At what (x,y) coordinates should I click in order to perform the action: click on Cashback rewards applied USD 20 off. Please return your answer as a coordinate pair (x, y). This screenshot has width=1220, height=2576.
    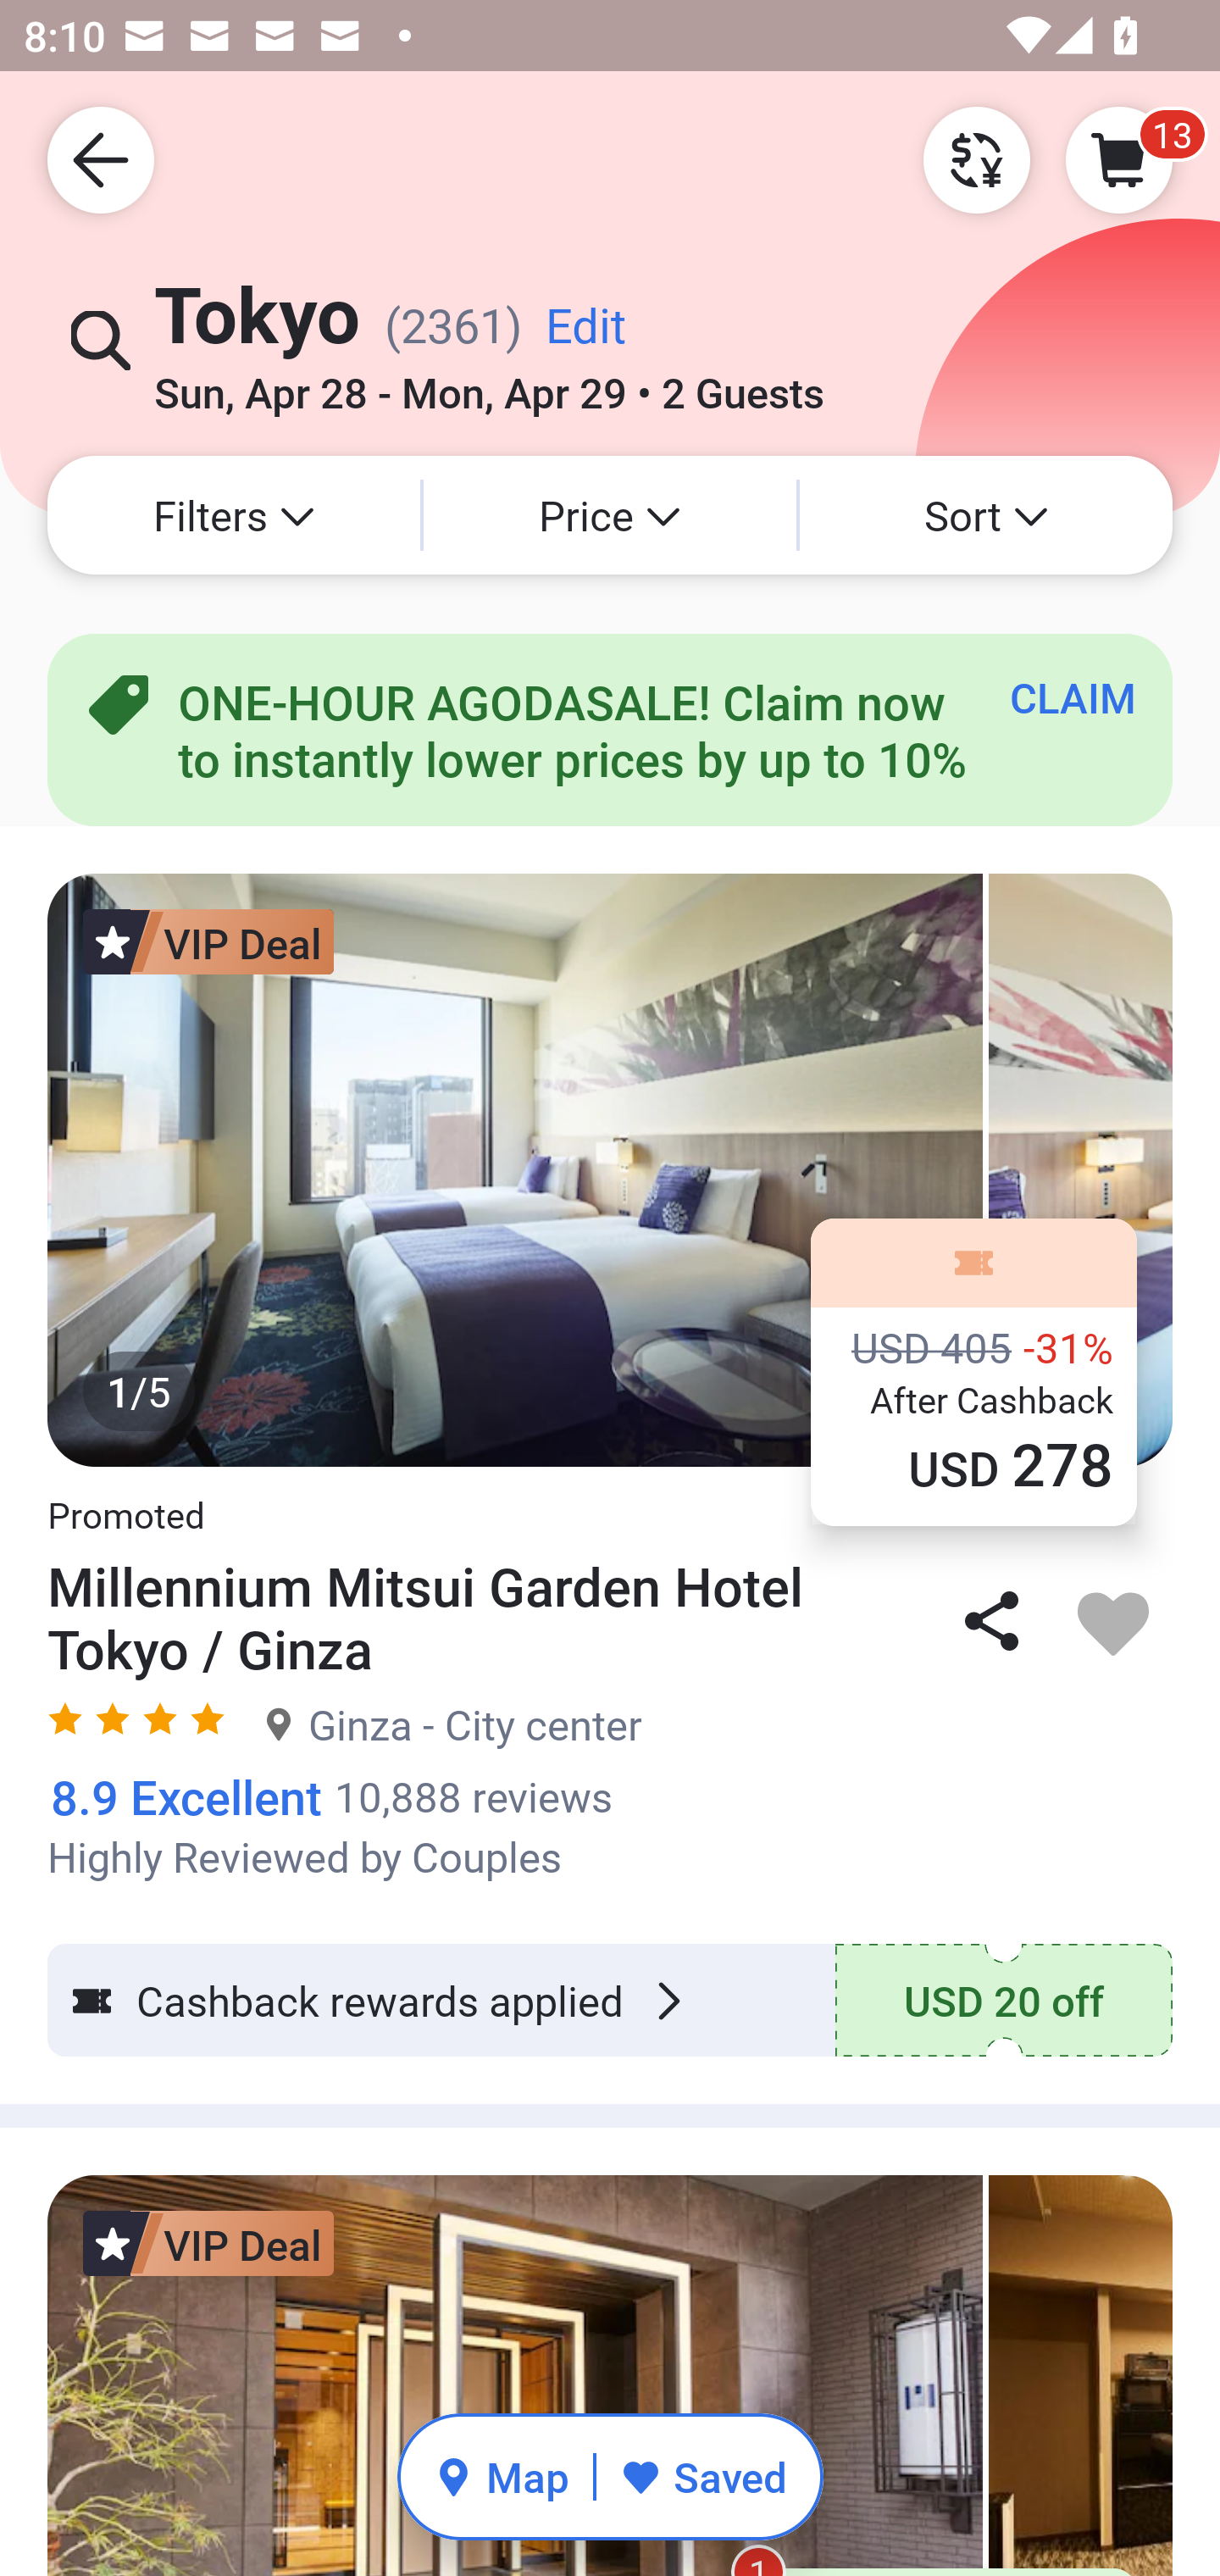
    Looking at the image, I should click on (610, 2000).